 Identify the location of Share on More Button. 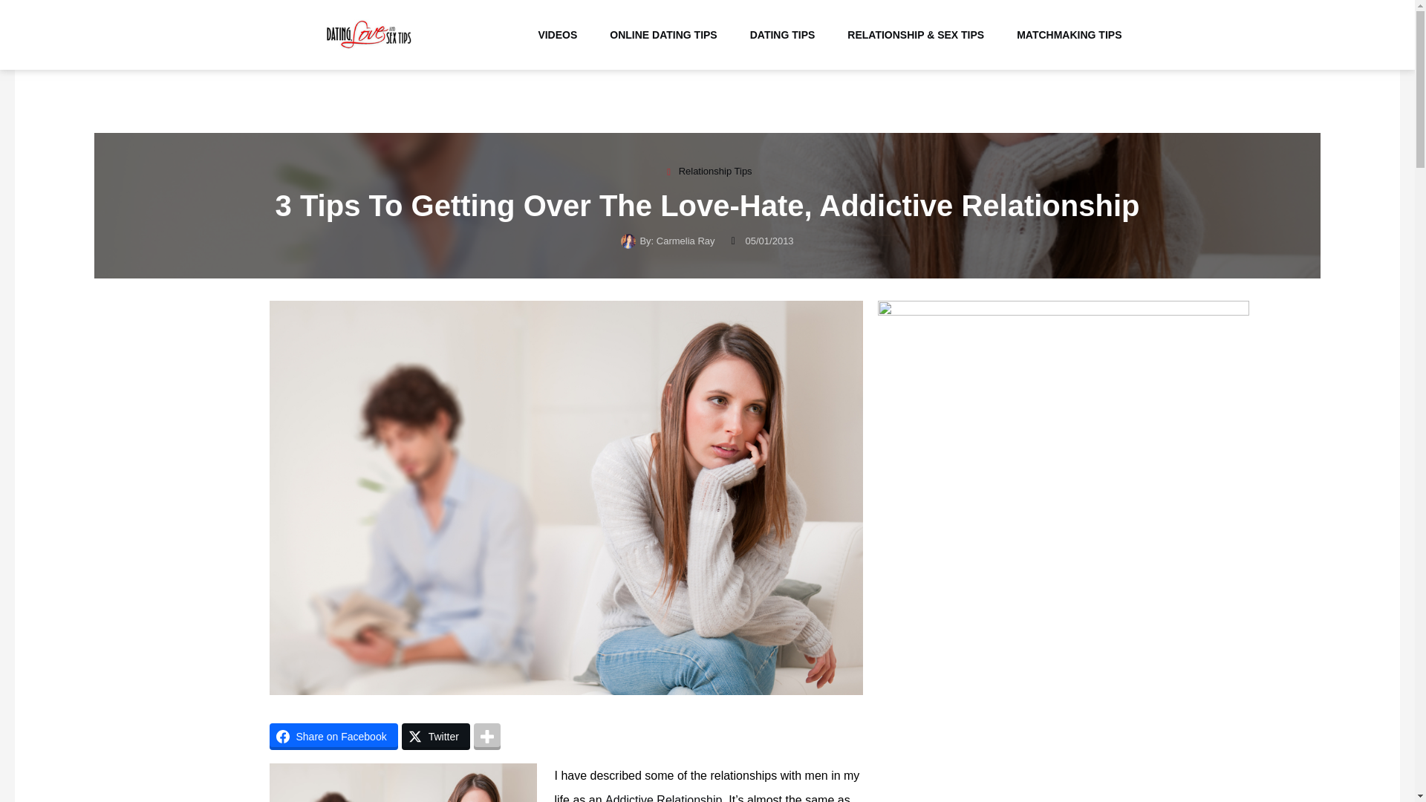
(486, 737).